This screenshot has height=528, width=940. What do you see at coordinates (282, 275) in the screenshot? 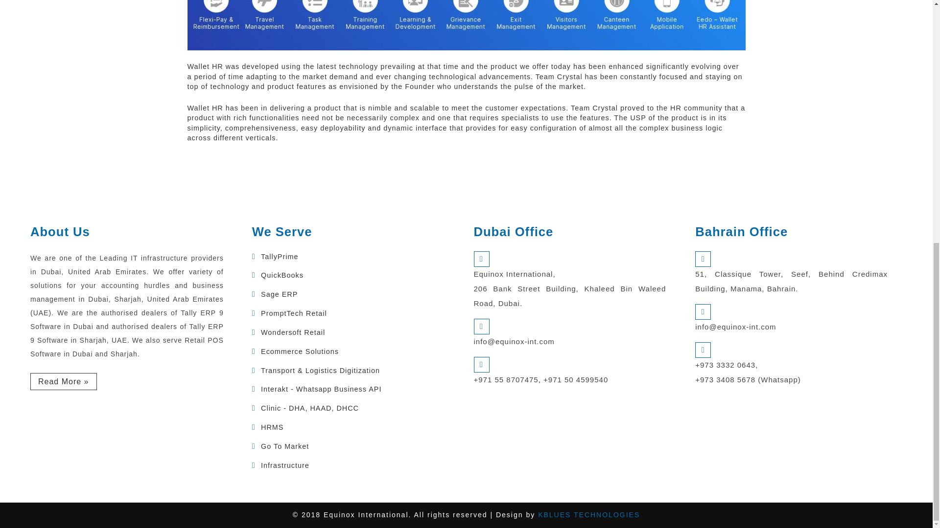
I see `QuickBooks` at bounding box center [282, 275].